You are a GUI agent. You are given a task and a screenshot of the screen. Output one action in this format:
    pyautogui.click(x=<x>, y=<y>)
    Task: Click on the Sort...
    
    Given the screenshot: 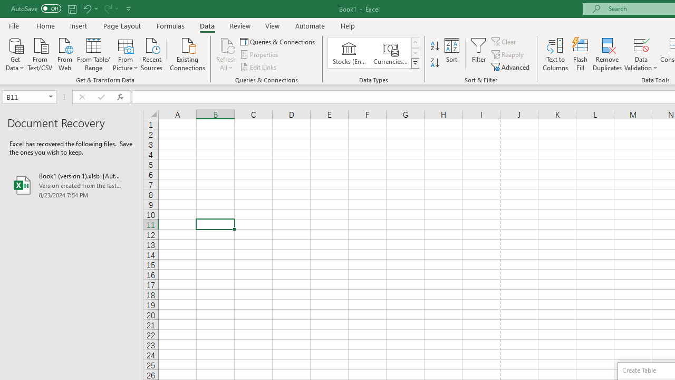 What is the action you would take?
    pyautogui.click(x=451, y=54)
    